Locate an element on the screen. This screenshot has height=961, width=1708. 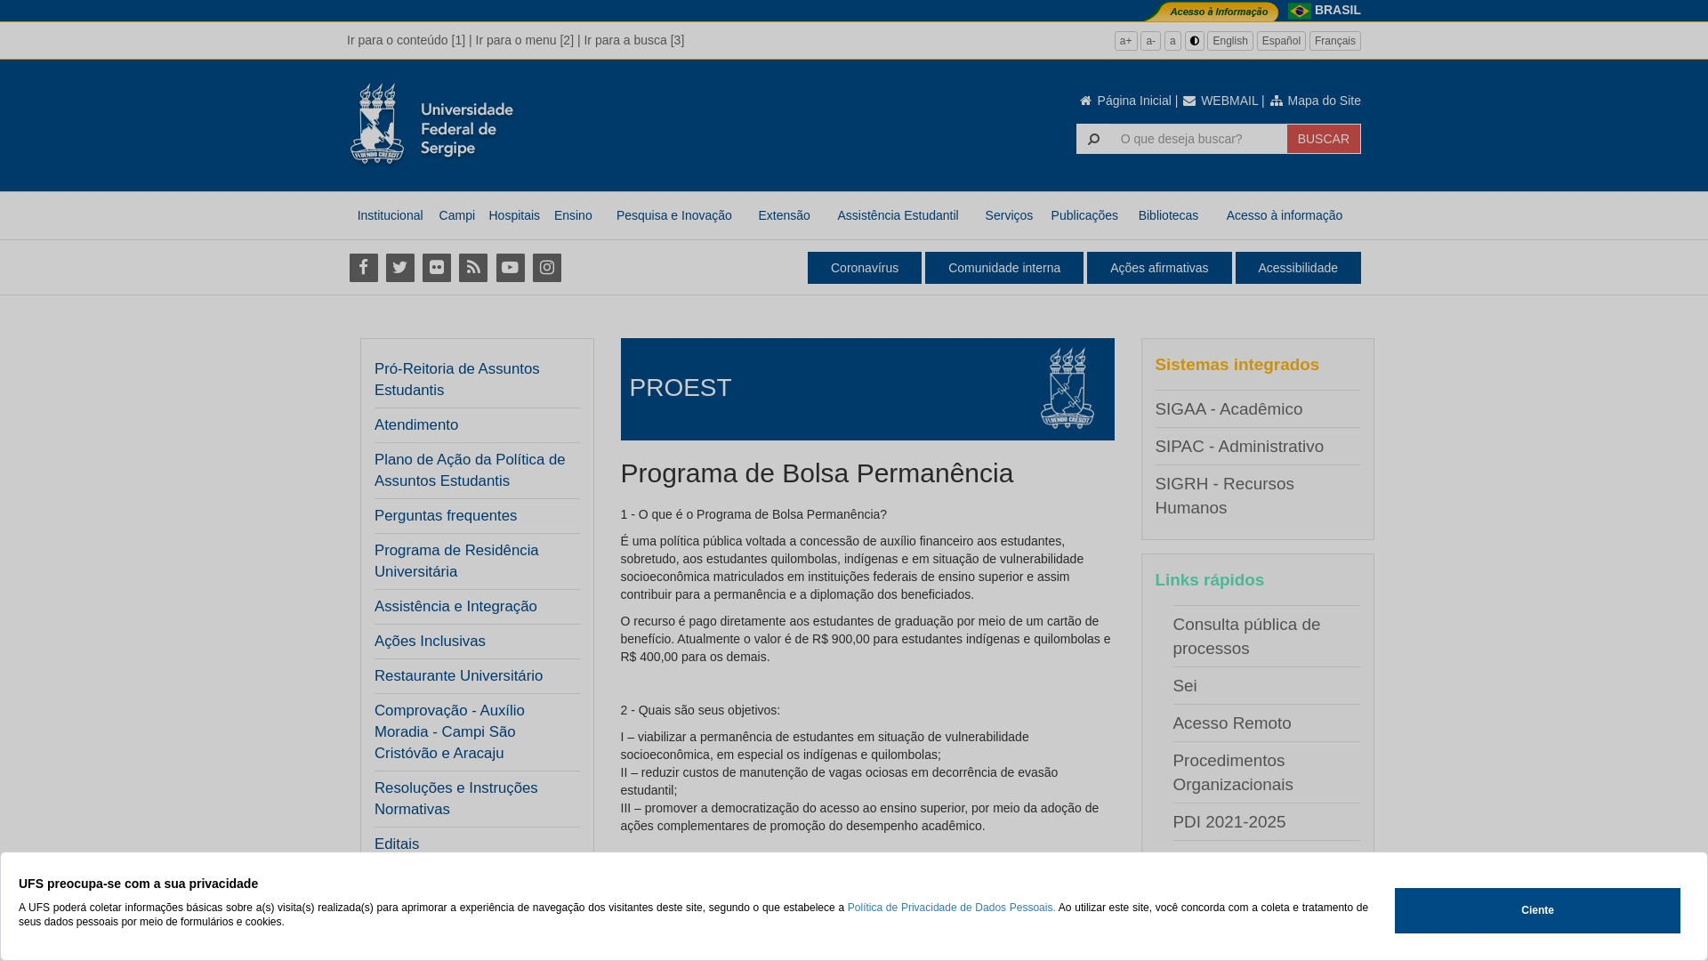
Editais is located at coordinates (397, 844).